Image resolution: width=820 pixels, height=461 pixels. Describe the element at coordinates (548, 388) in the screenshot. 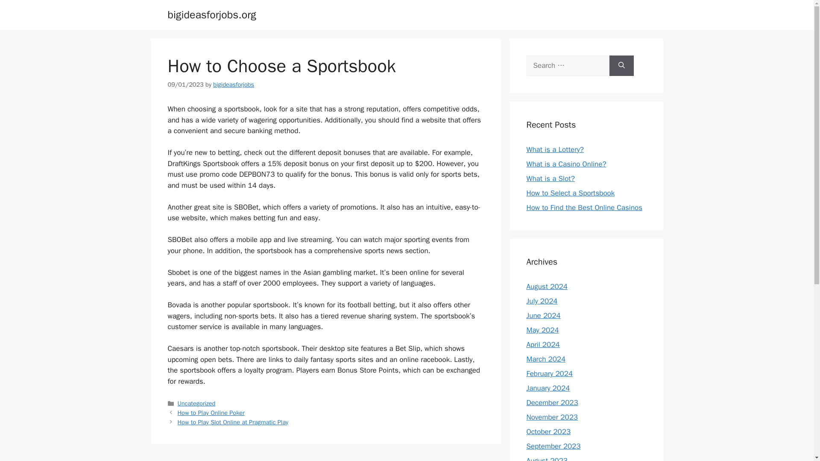

I see `January 2024` at that location.